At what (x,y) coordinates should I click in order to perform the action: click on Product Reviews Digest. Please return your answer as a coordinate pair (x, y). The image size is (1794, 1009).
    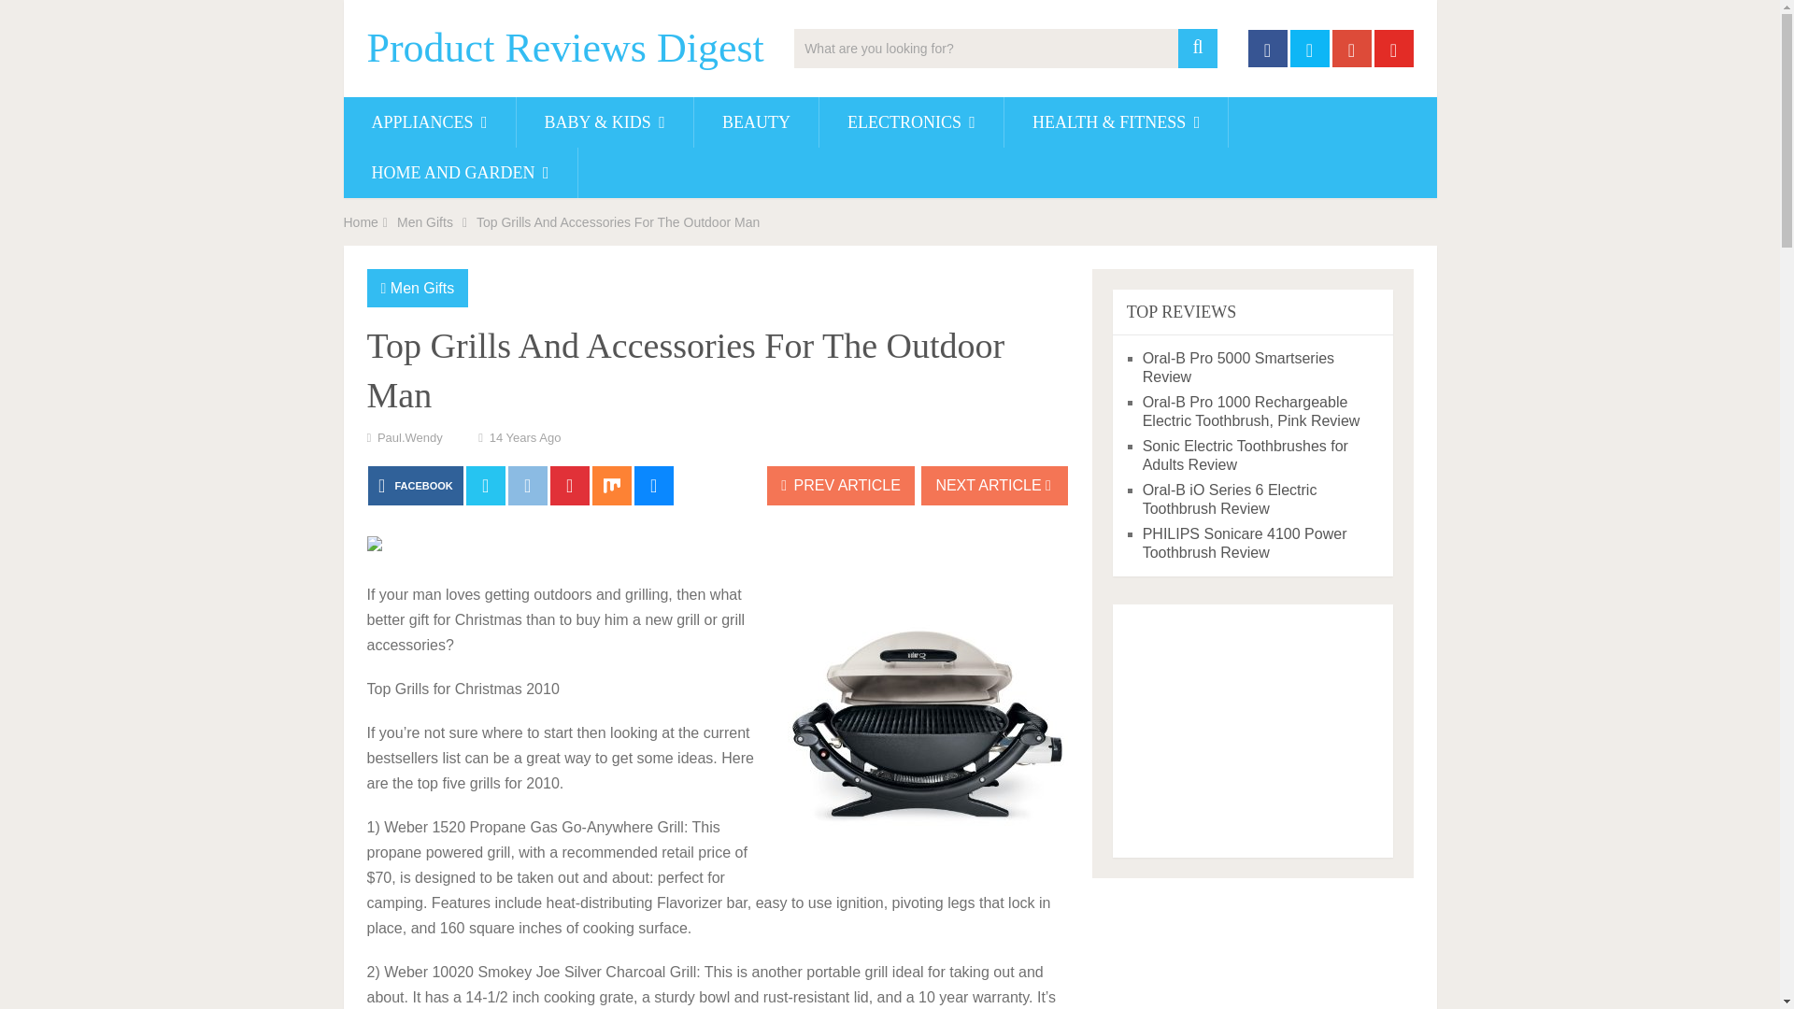
    Looking at the image, I should click on (564, 49).